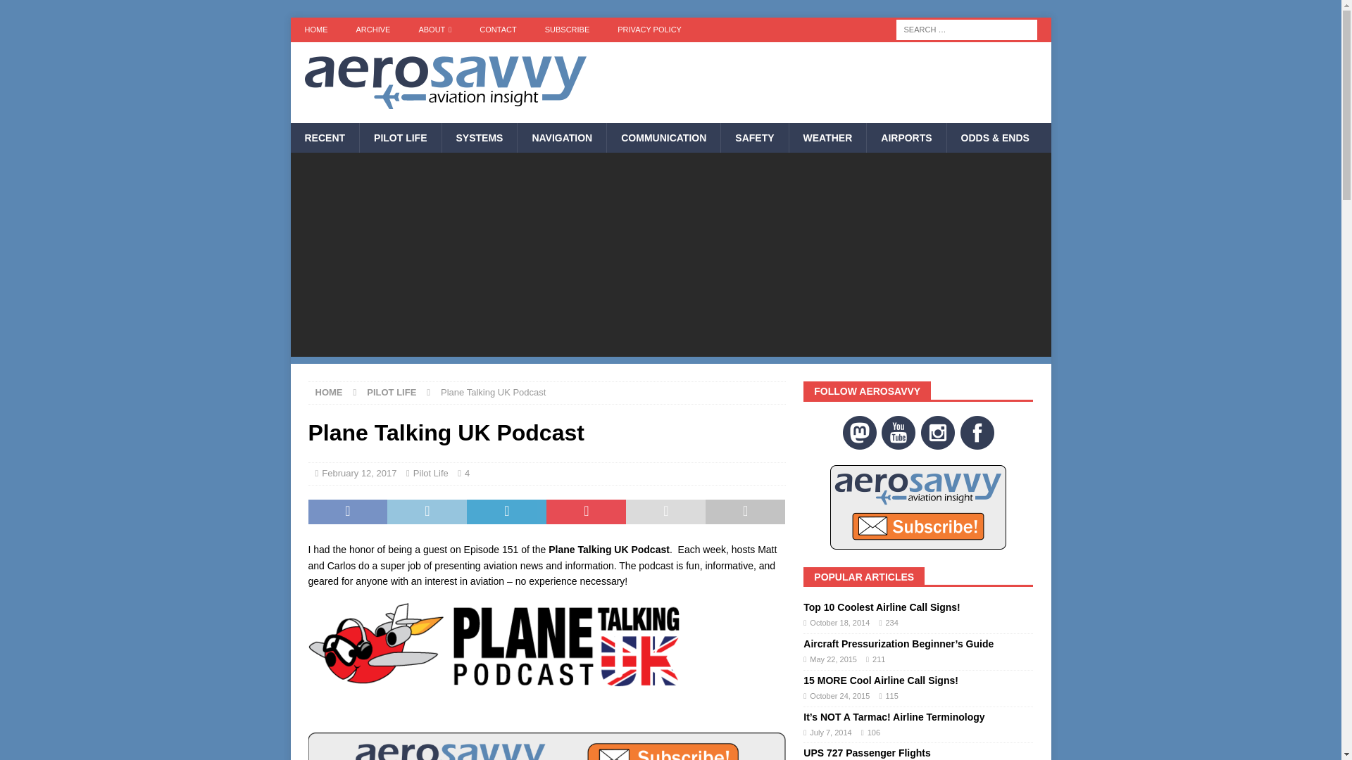 The image size is (1352, 760). Describe the element at coordinates (827, 138) in the screenshot. I see `WEATHER` at that location.